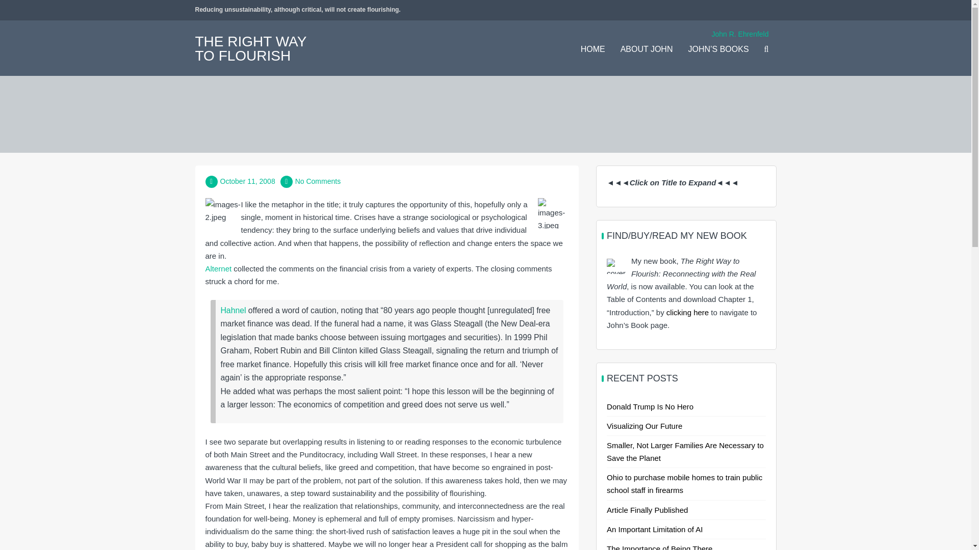  I want to click on The Importance of Being There, so click(660, 547).